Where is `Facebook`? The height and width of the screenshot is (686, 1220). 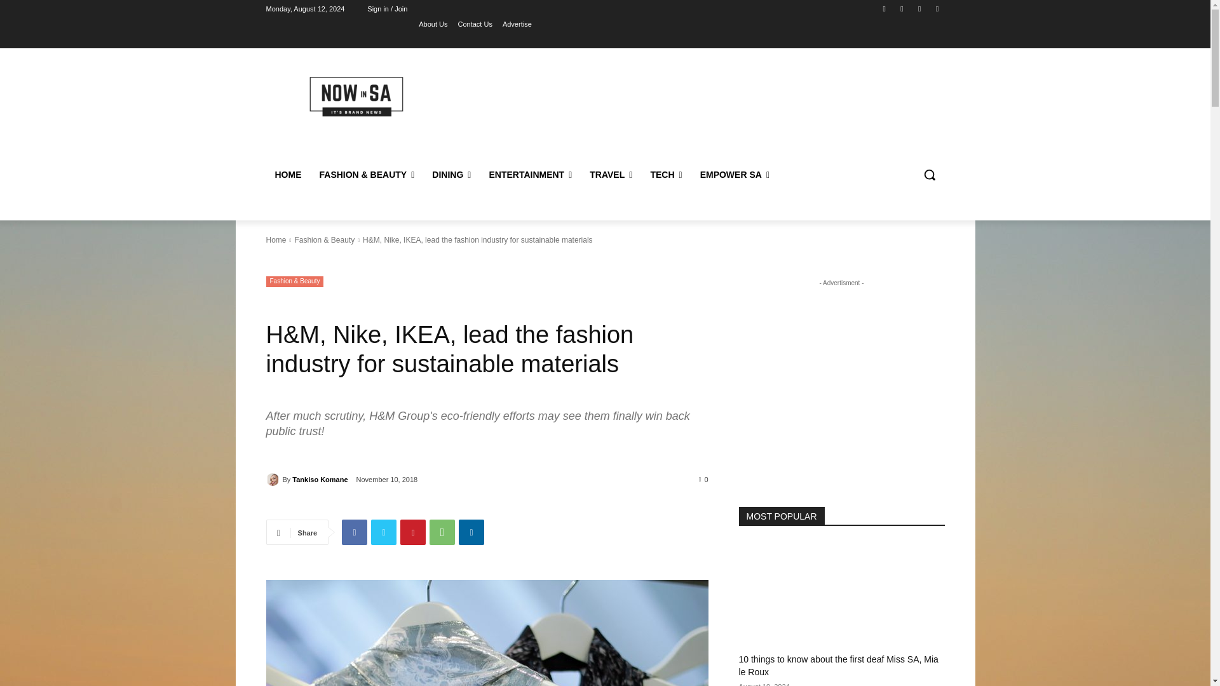
Facebook is located at coordinates (884, 8).